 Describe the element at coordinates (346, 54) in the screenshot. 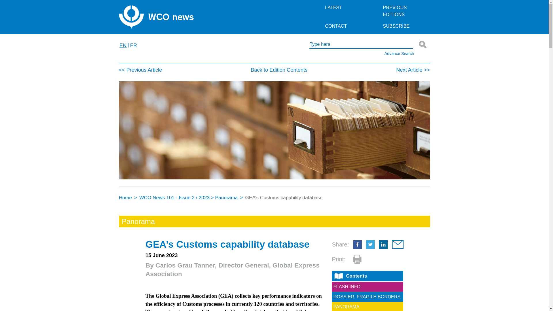

I see `Advance Search` at that location.